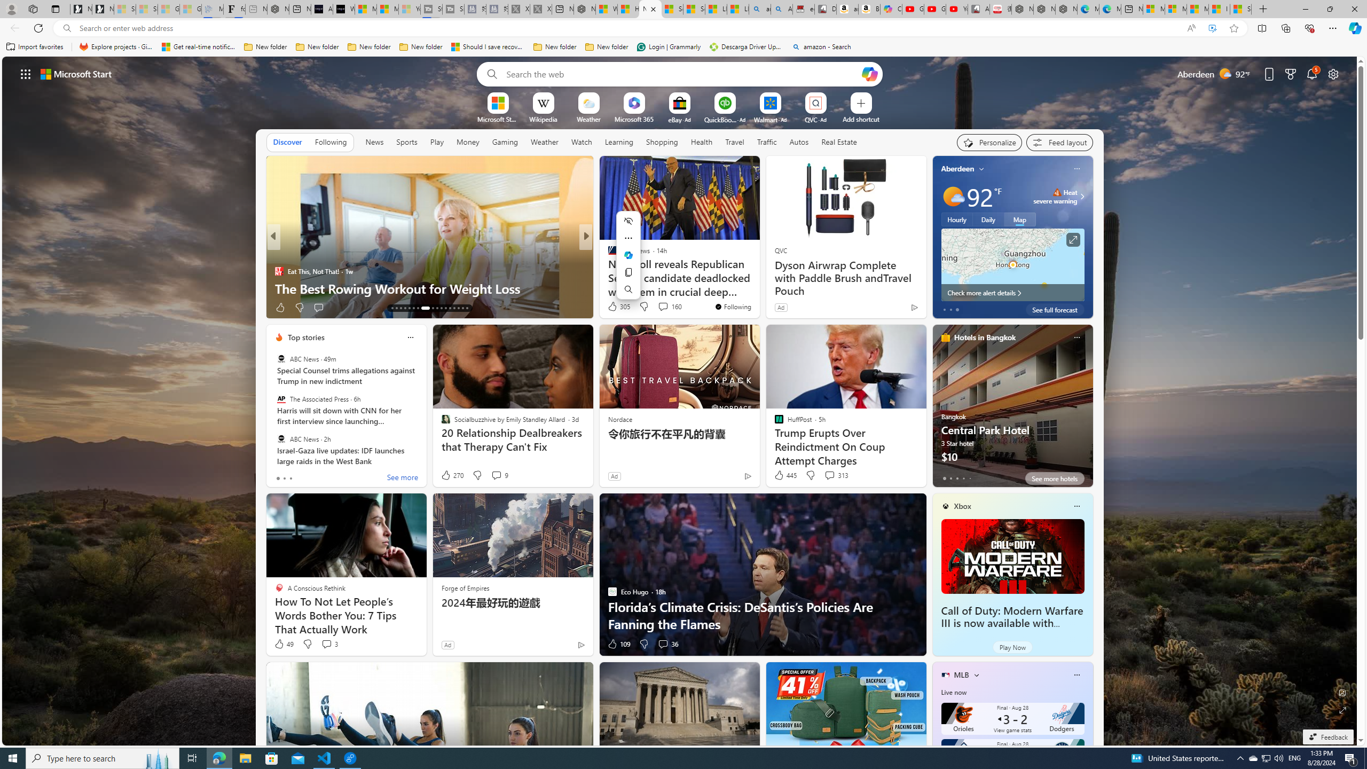  What do you see at coordinates (406, 142) in the screenshot?
I see `Sports` at bounding box center [406, 142].